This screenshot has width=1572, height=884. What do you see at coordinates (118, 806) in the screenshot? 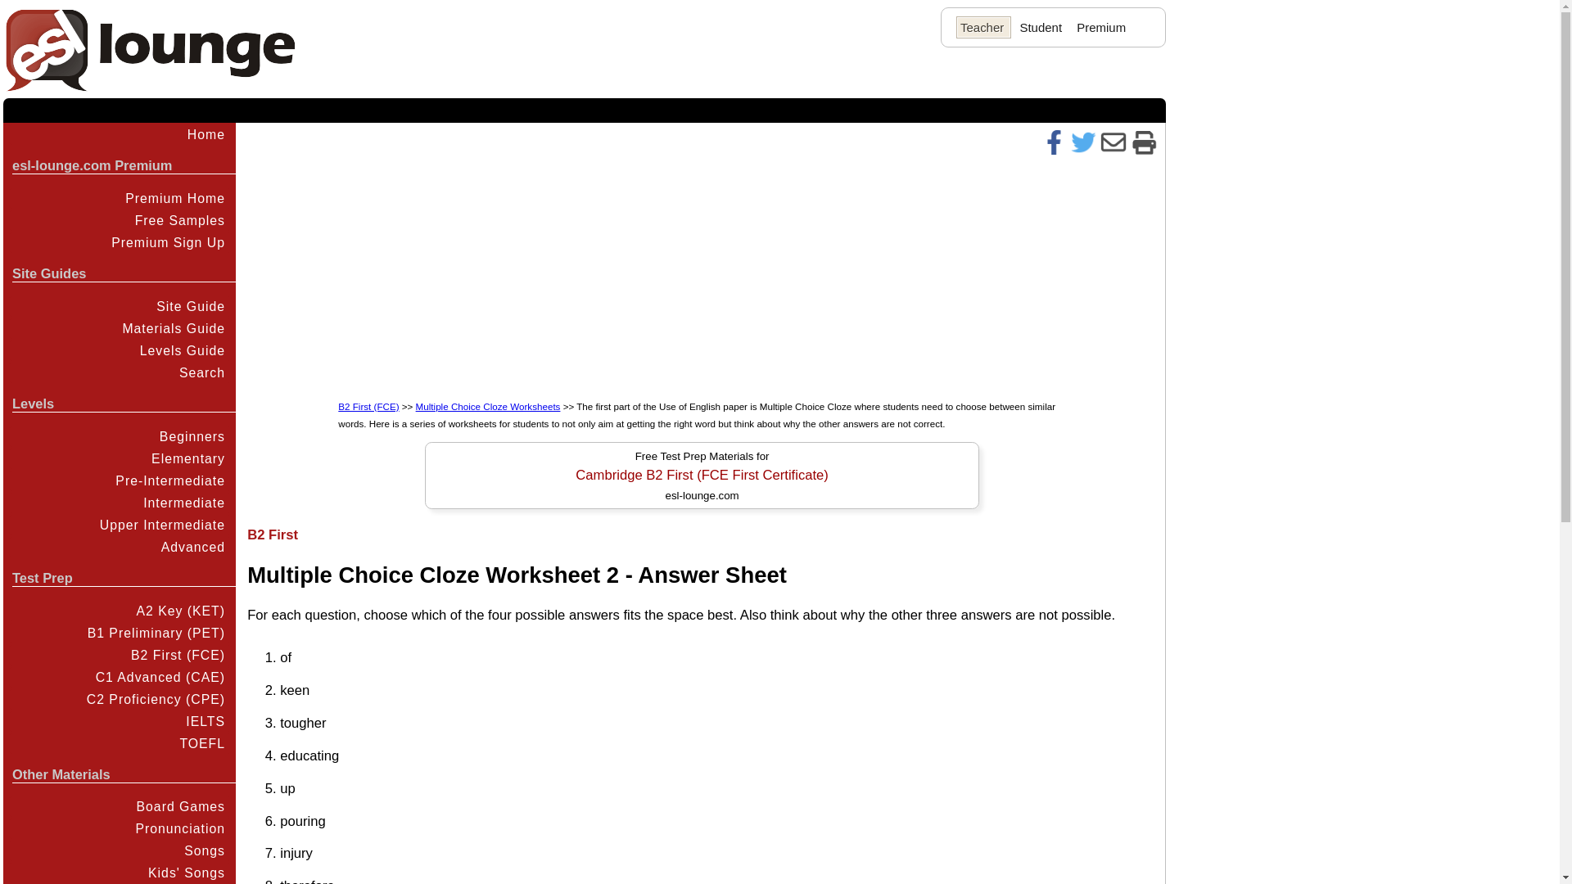
I see `Board Games` at bounding box center [118, 806].